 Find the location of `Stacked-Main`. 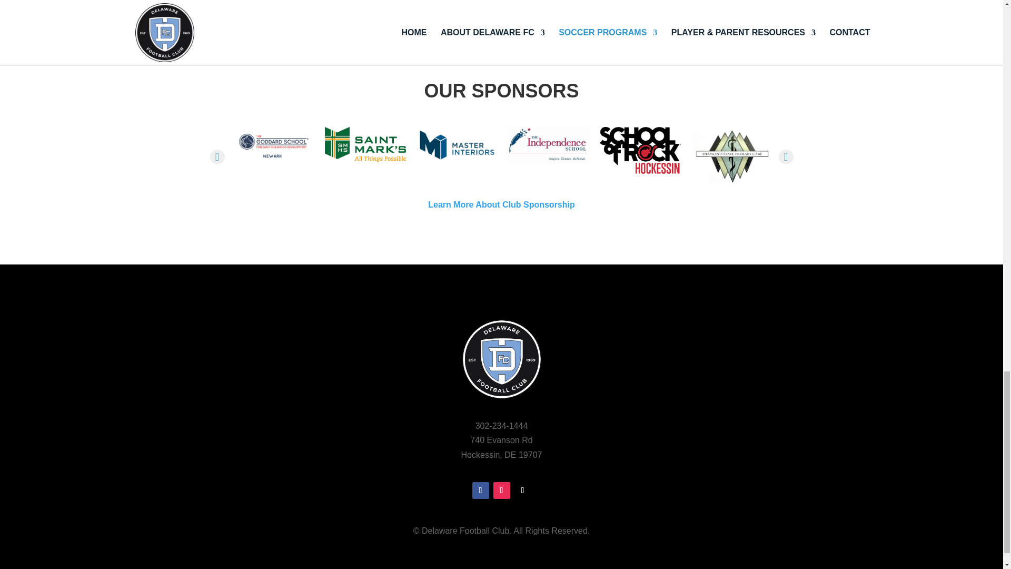

Stacked-Main is located at coordinates (640, 150).